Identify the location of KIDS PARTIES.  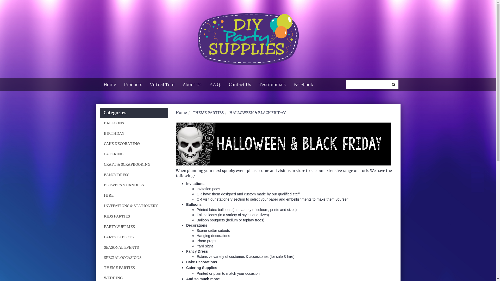
(134, 216).